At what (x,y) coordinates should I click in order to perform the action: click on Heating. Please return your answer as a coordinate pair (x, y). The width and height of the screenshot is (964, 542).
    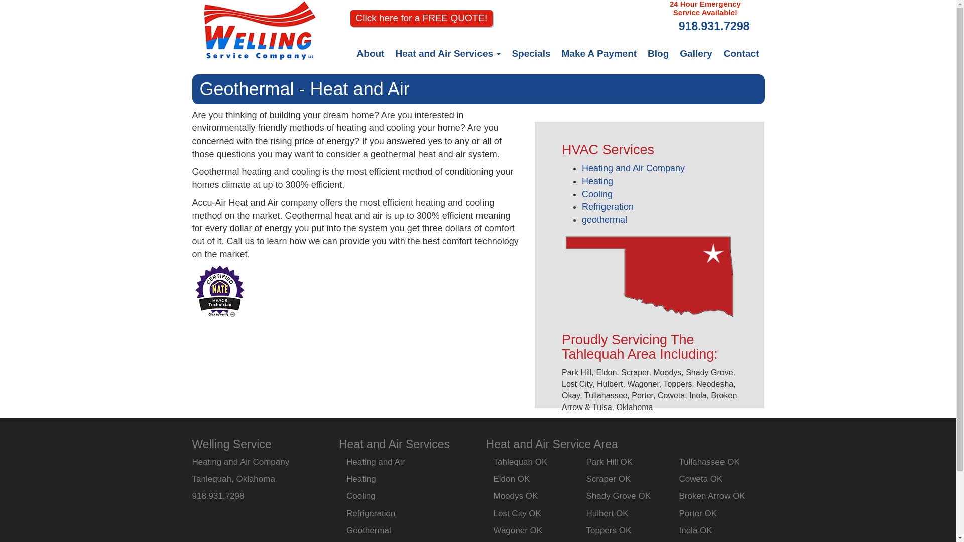
    Looking at the image, I should click on (360, 479).